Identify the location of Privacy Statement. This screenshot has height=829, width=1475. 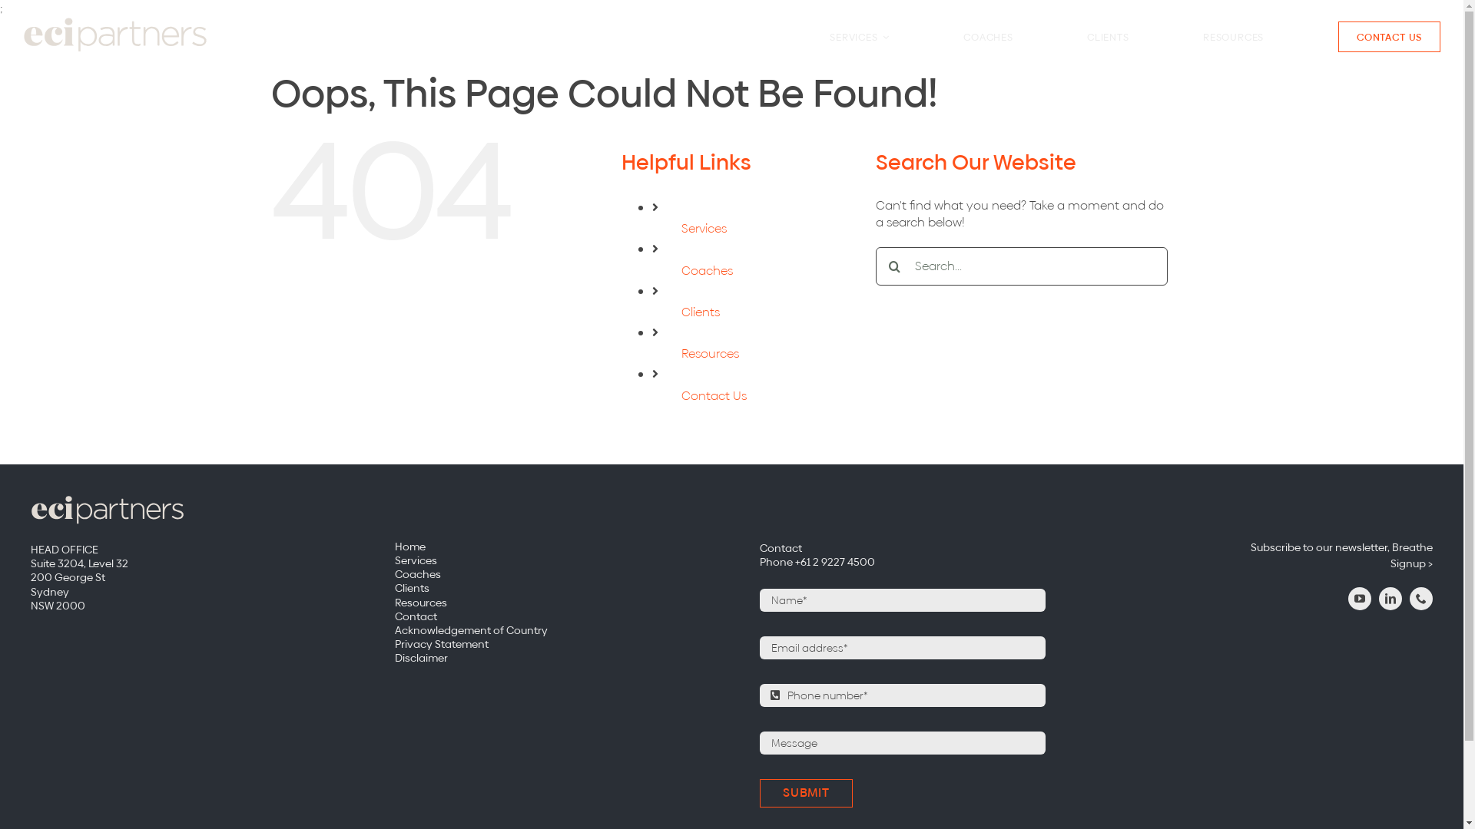
(549, 644).